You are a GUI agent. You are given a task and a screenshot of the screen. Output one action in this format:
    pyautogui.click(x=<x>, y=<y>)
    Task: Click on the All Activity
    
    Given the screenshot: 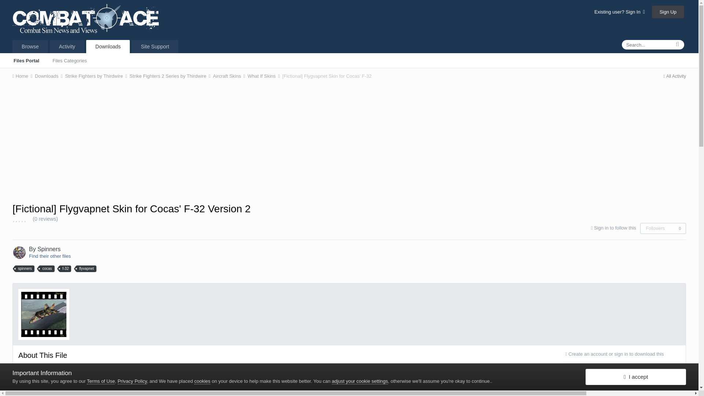 What is the action you would take?
    pyautogui.click(x=674, y=76)
    